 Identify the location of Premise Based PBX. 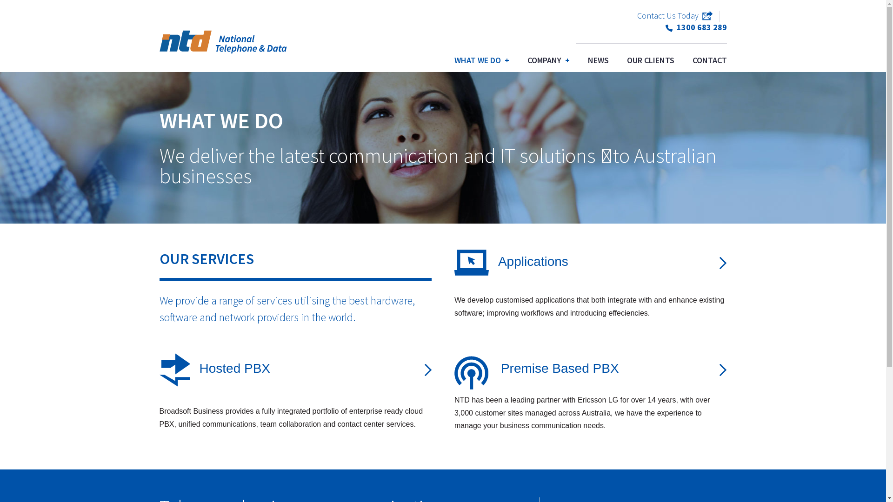
(560, 368).